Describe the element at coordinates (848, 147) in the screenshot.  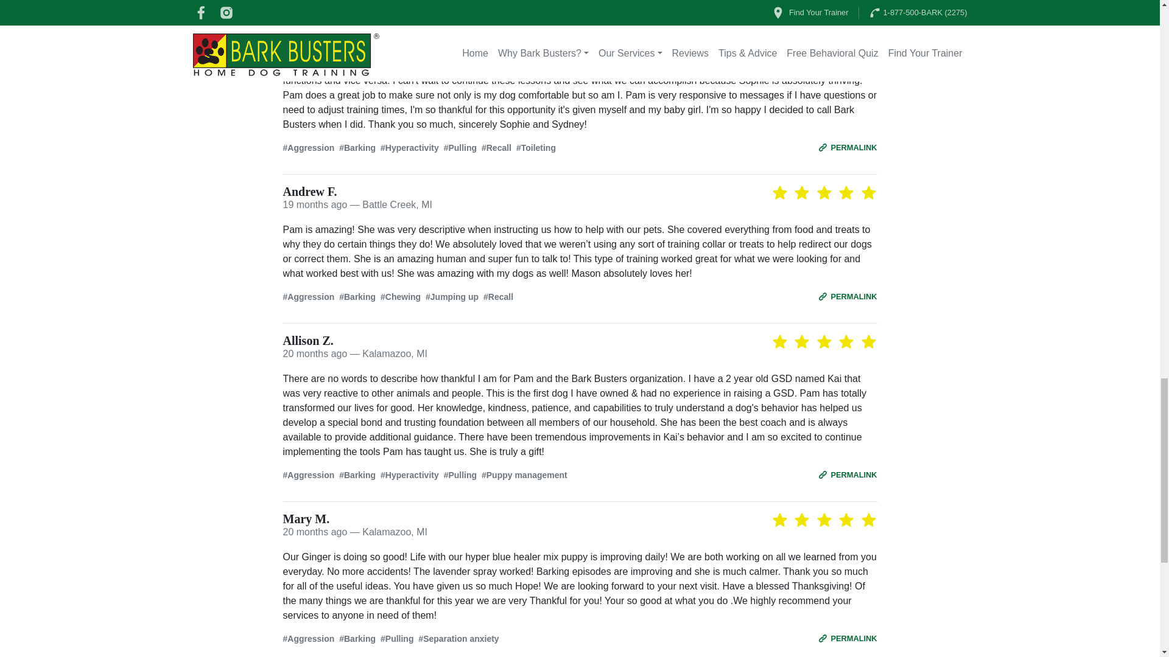
I see `Link to review from Sydney S.` at that location.